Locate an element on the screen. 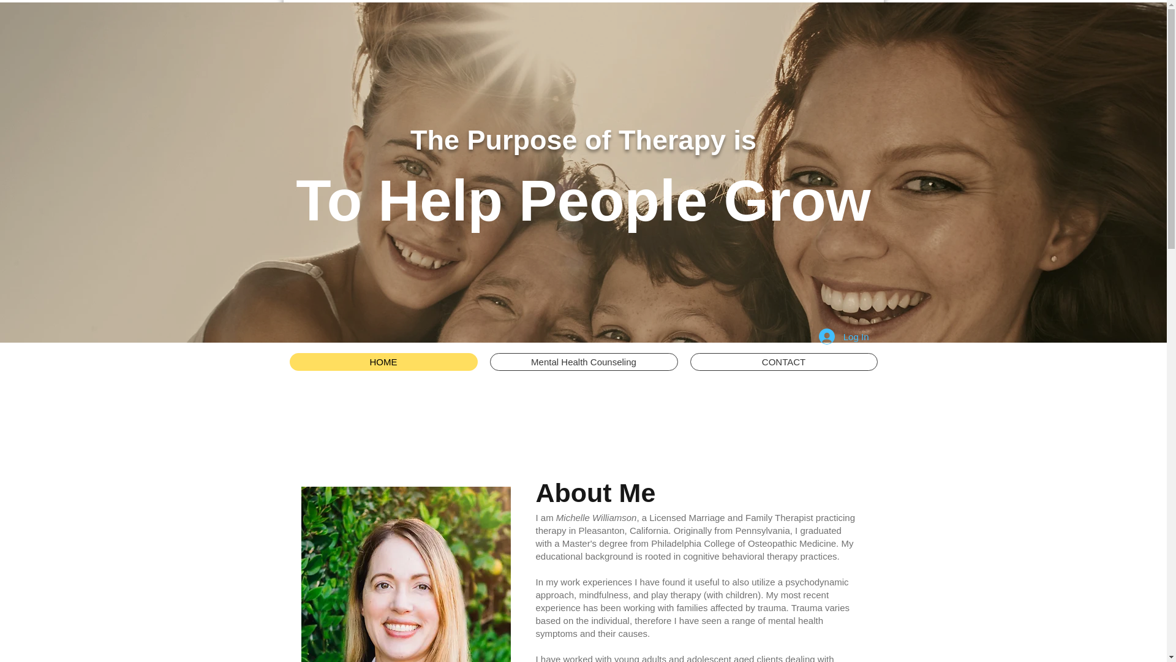  CONTACT is located at coordinates (783, 362).